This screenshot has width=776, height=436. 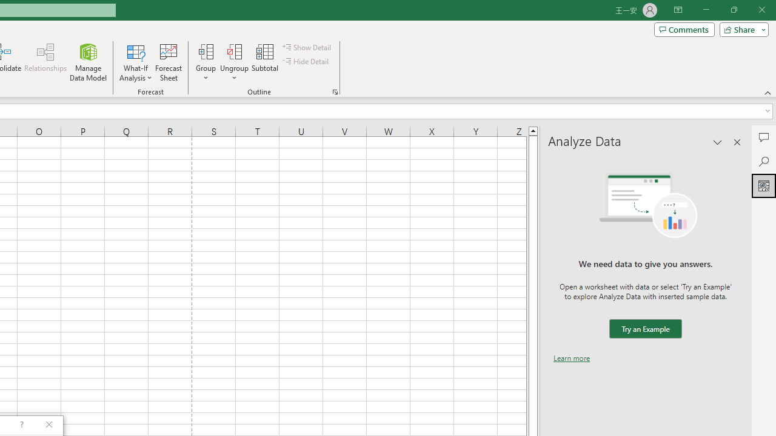 I want to click on Analyze Data, so click(x=764, y=185).